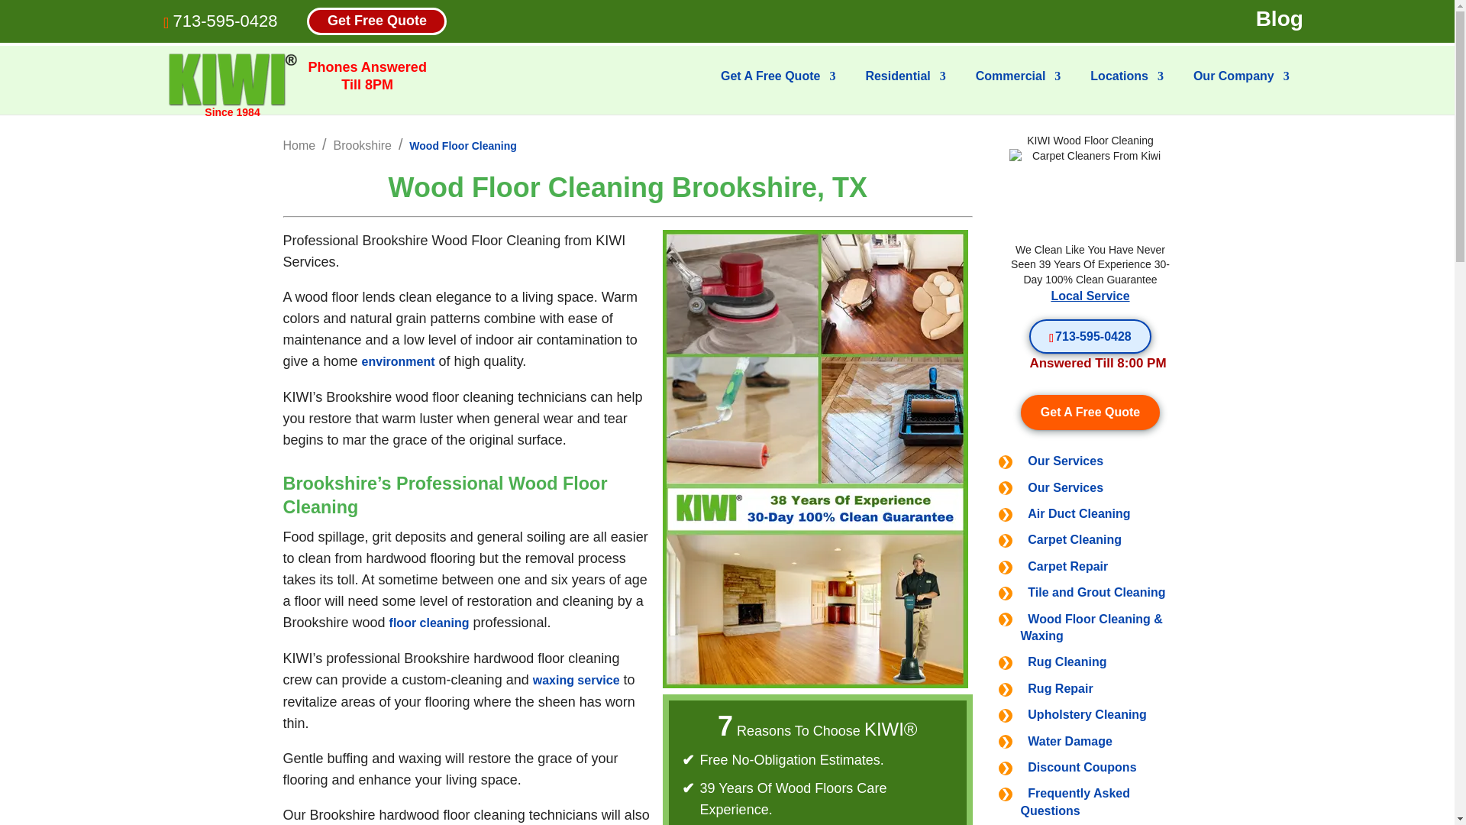 This screenshot has width=1466, height=825. I want to click on Call For This Week's Special, so click(1090, 336).